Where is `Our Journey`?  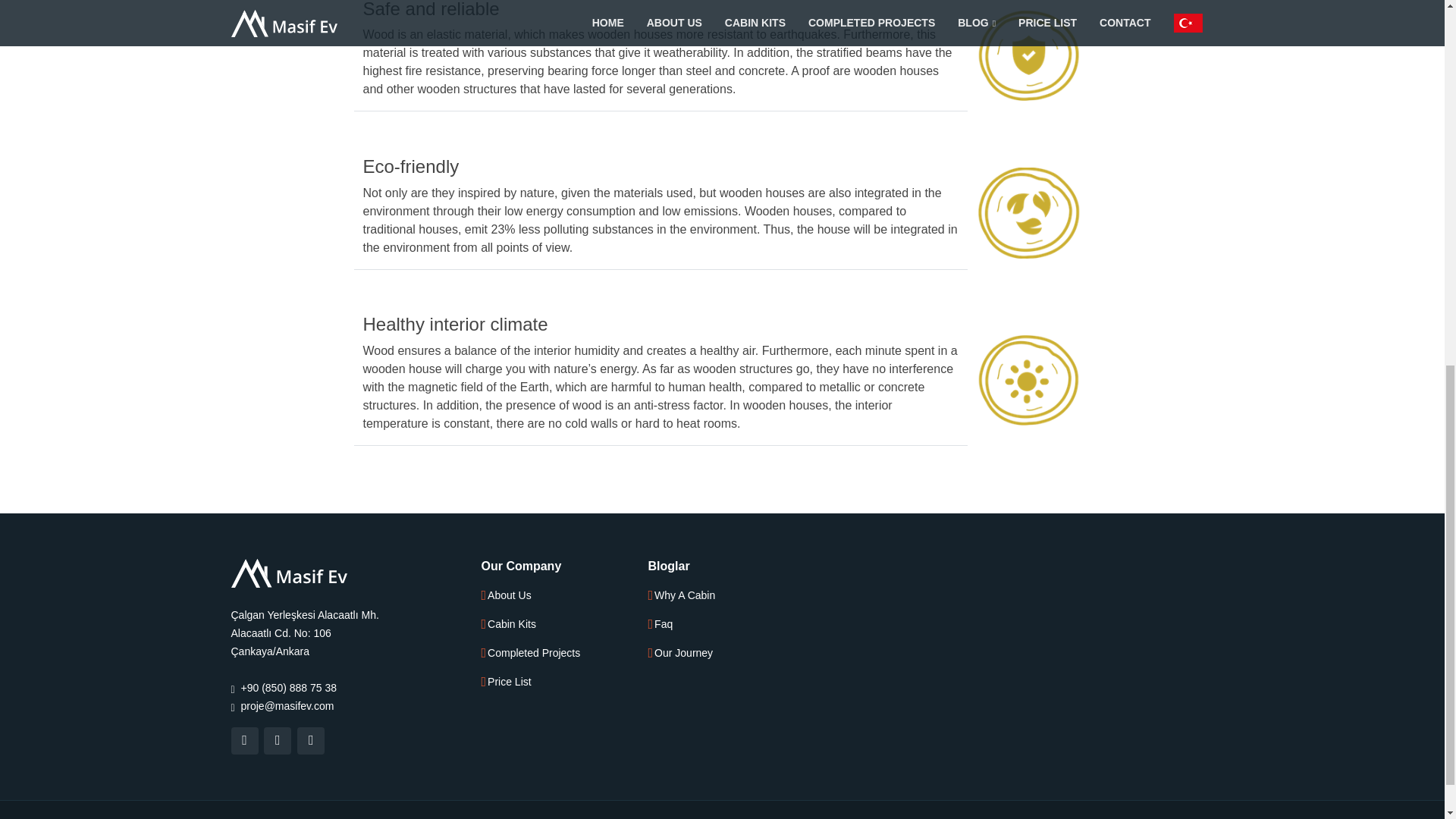 Our Journey is located at coordinates (683, 653).